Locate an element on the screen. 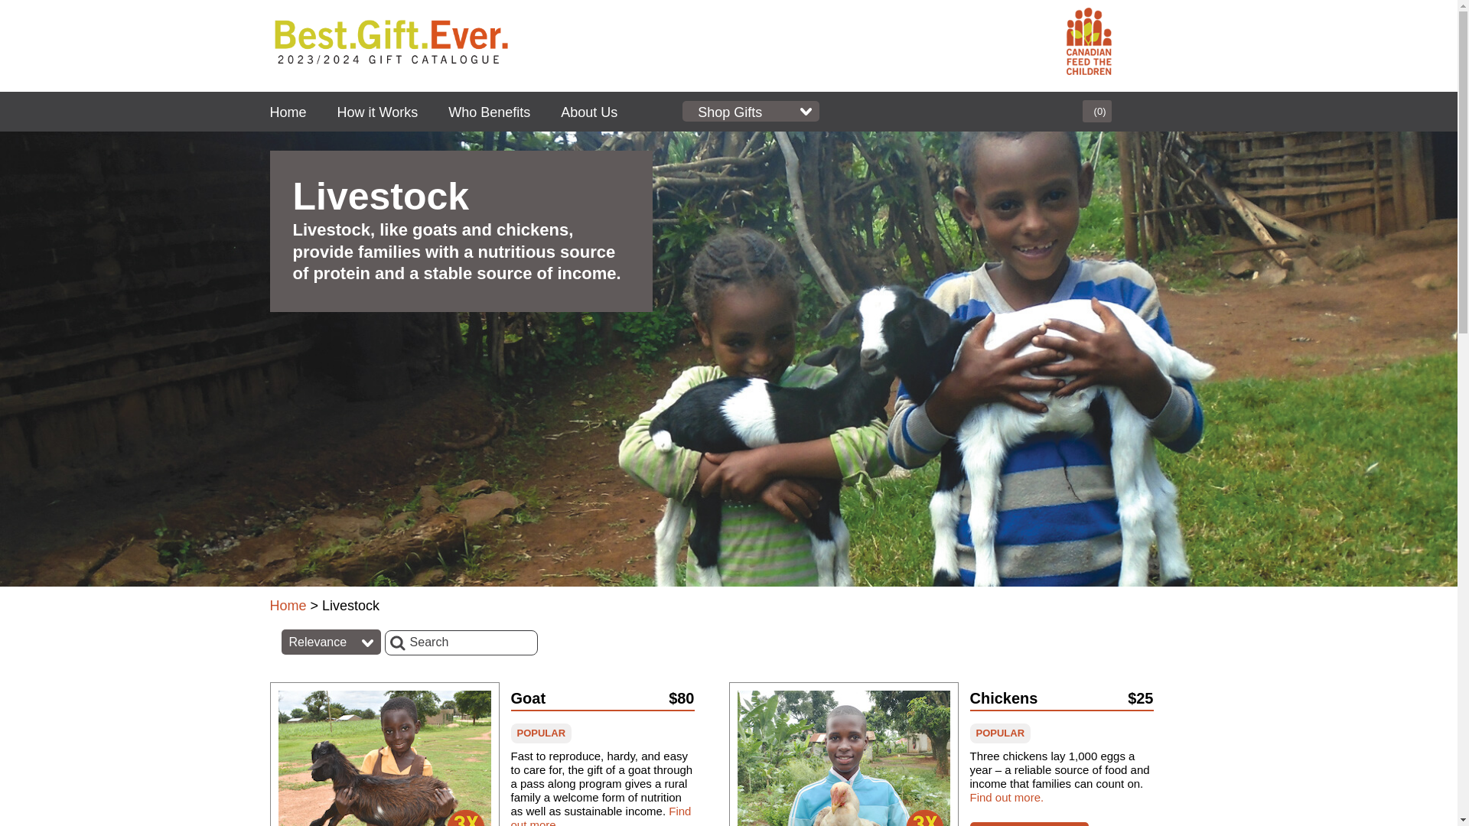  Find out more. is located at coordinates (1007, 797).